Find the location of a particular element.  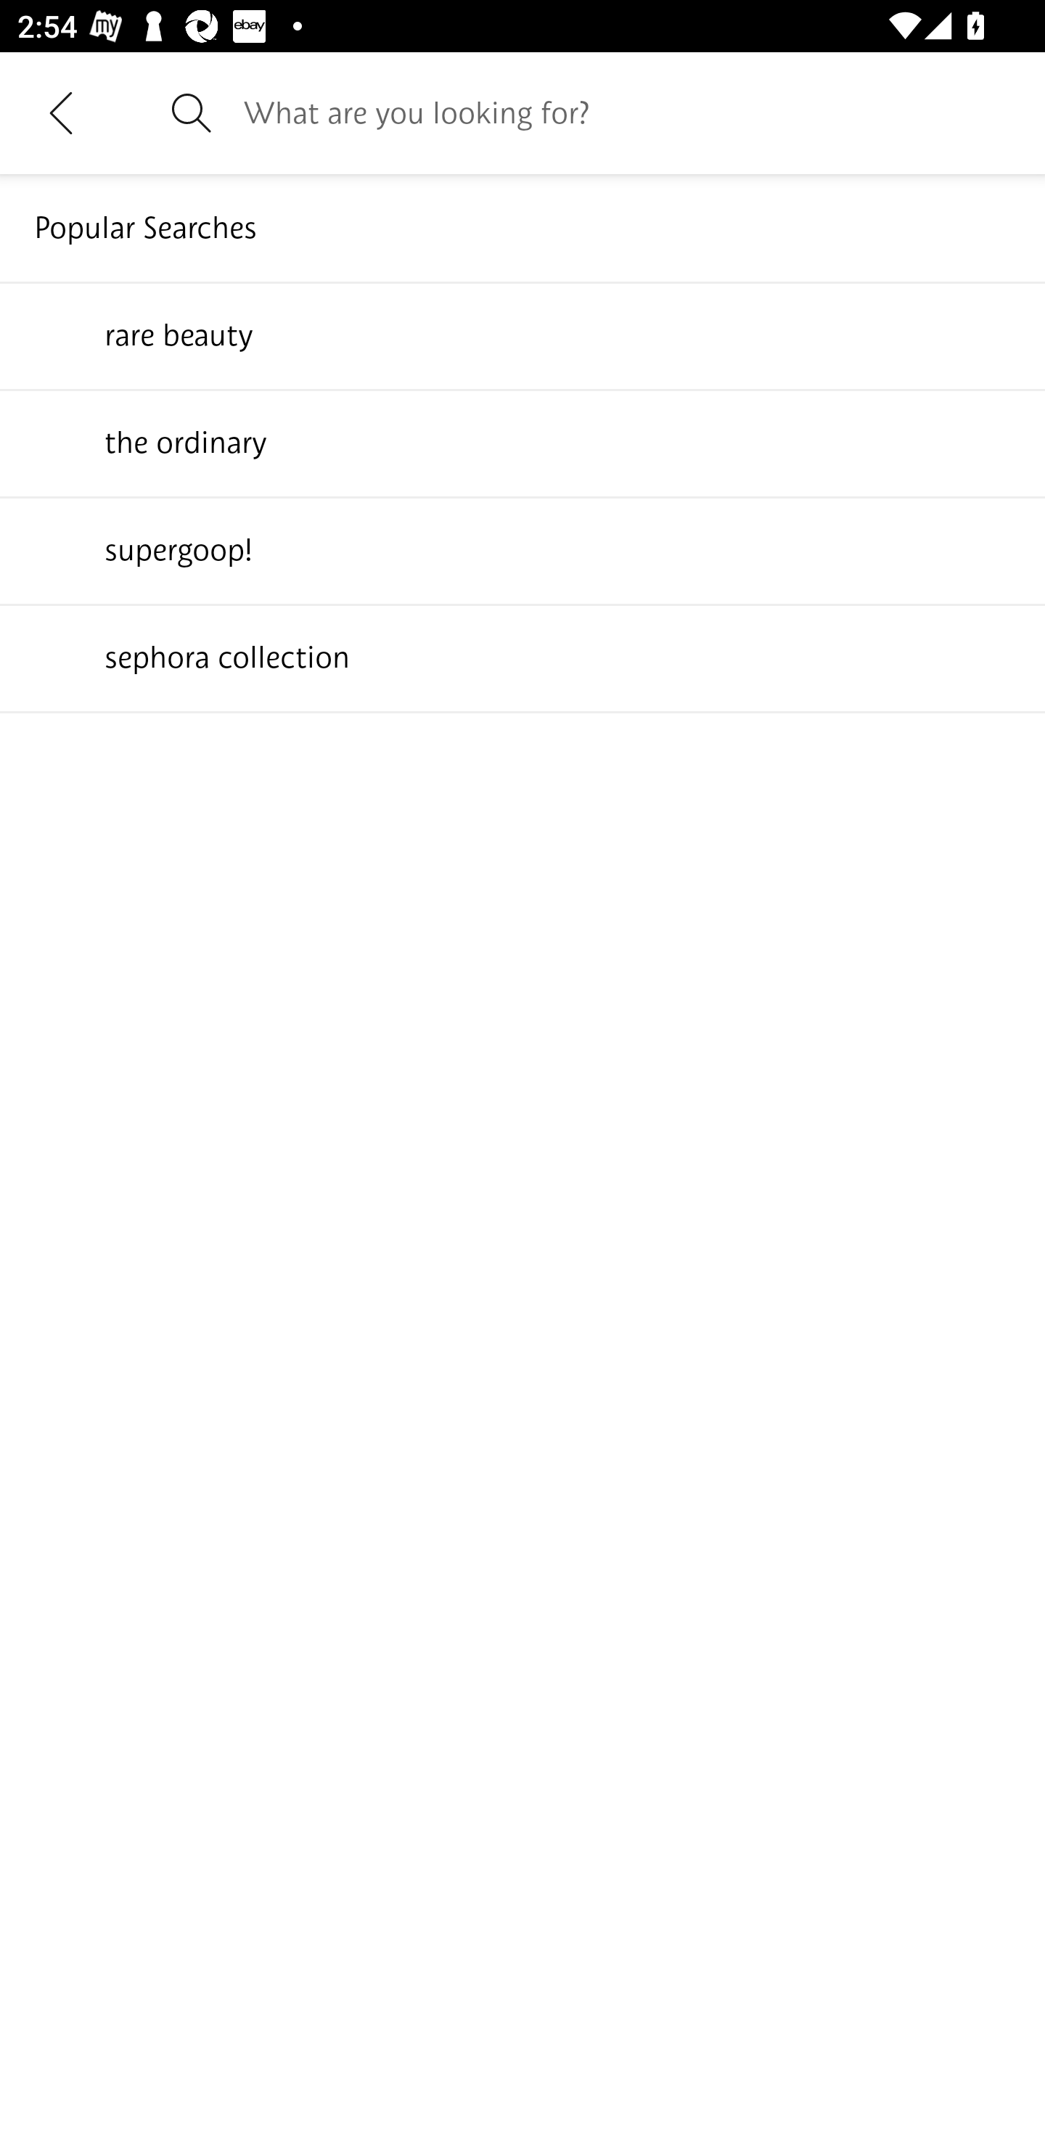

the ordinary is located at coordinates (522, 442).